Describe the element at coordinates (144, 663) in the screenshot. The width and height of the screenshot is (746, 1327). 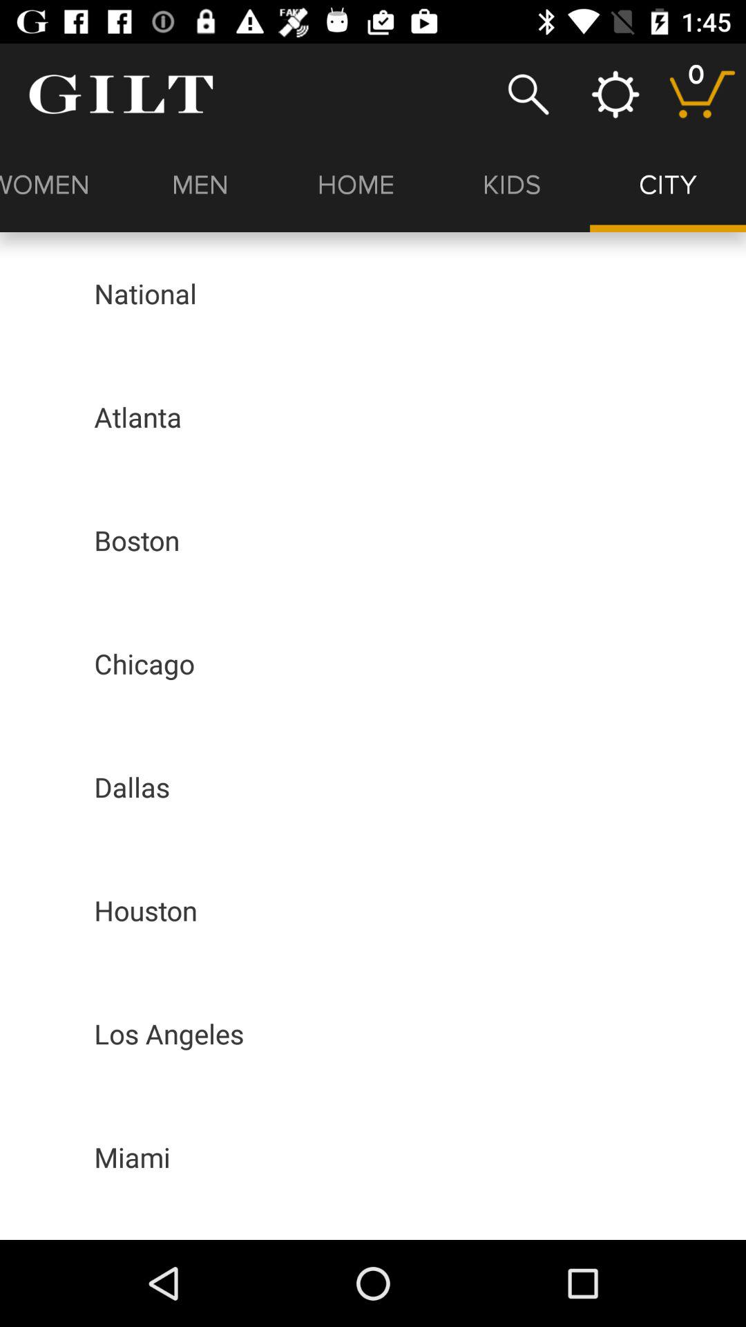
I see `turn on the icon below boston icon` at that location.